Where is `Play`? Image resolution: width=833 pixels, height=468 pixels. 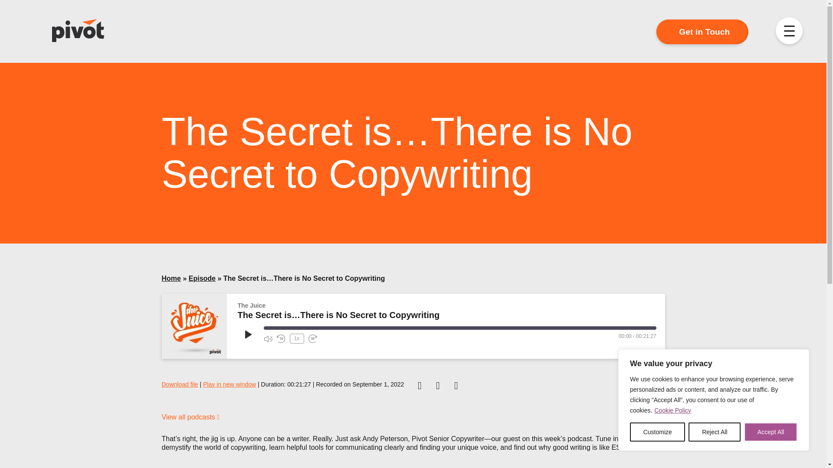
Play is located at coordinates (247, 334).